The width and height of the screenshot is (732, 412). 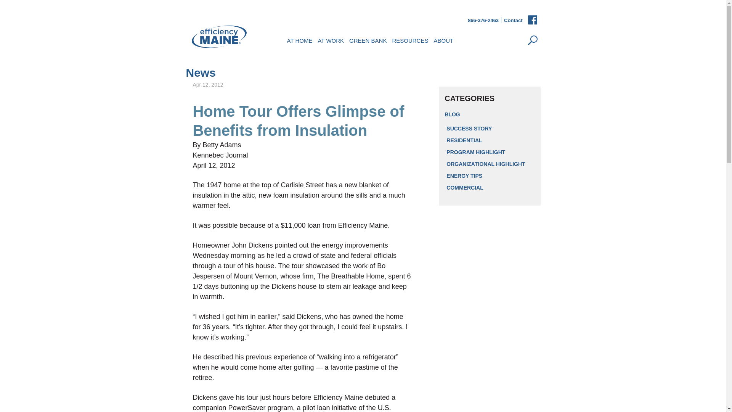 I want to click on 866-376-2463, so click(x=483, y=21).